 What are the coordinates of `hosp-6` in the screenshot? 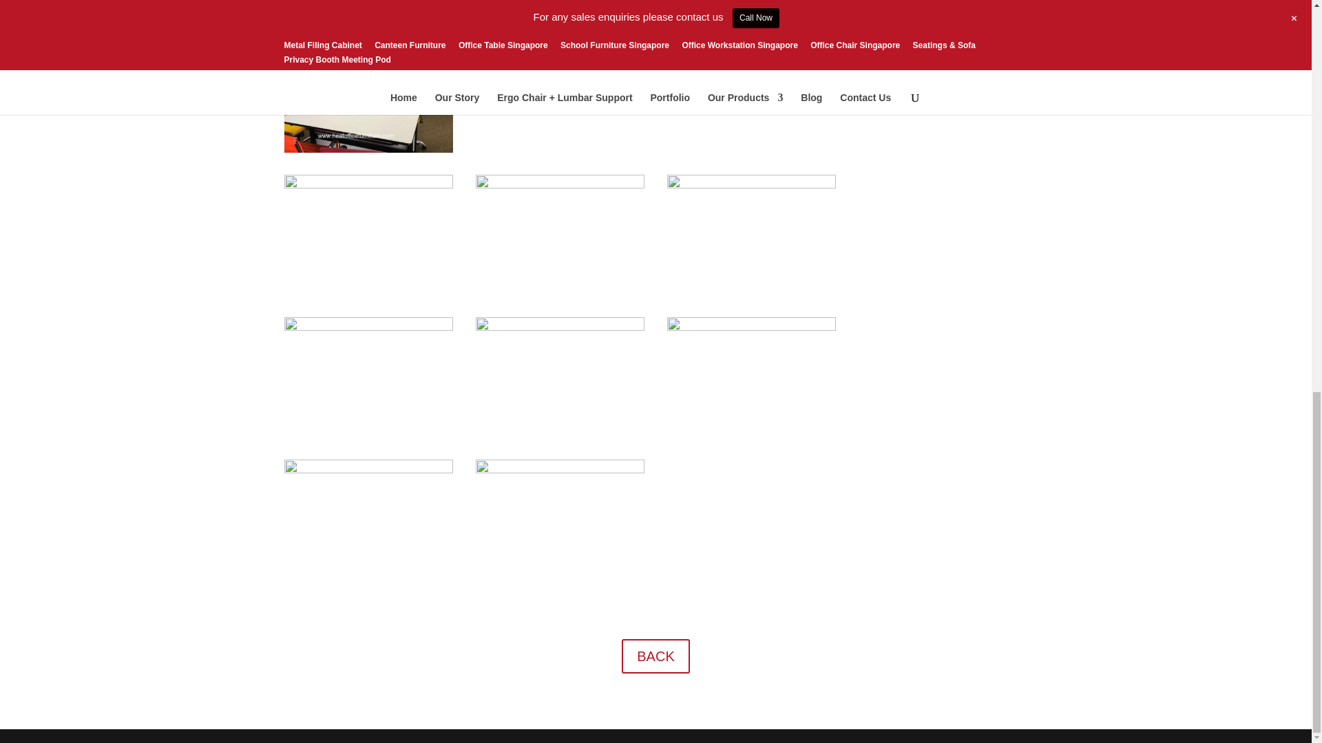 It's located at (560, 43).